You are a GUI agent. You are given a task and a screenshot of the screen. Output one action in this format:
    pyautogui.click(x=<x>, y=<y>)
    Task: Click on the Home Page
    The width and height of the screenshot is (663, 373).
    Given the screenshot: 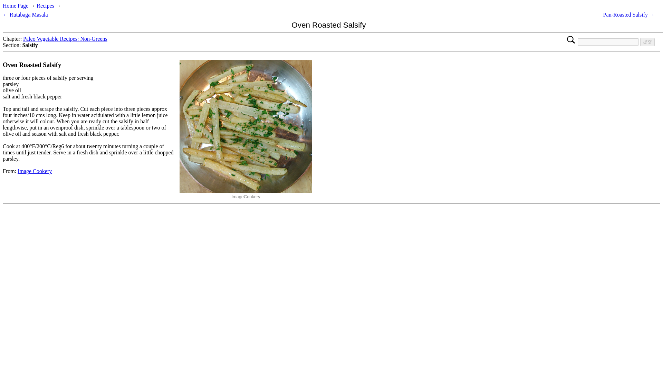 What is the action you would take?
    pyautogui.click(x=15, y=6)
    